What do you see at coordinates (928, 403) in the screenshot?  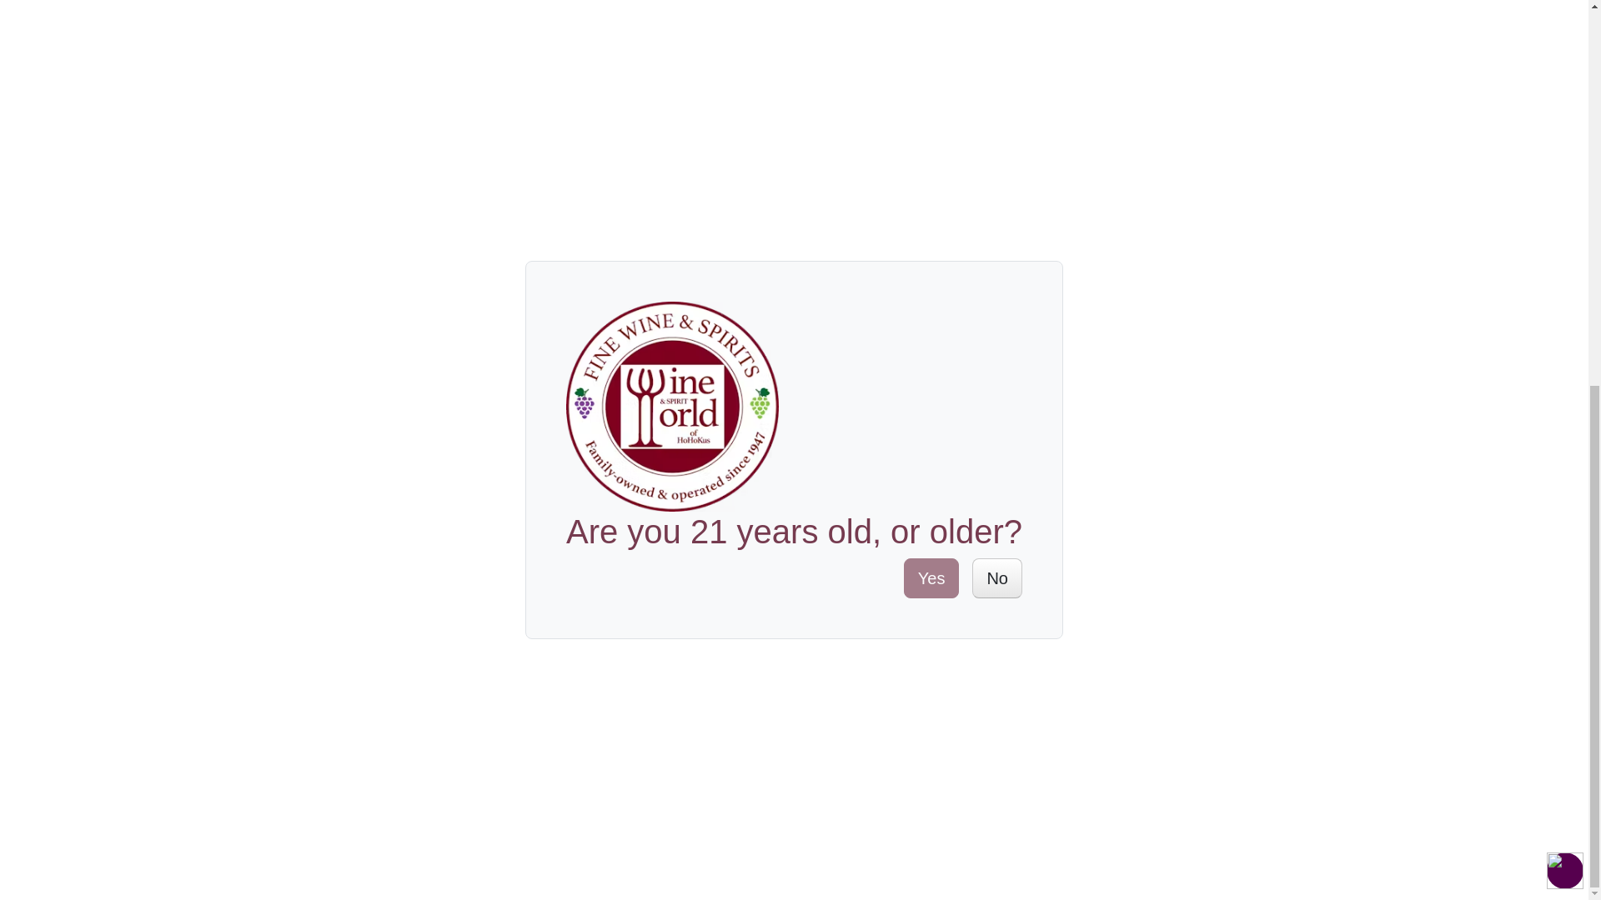 I see `Buy` at bounding box center [928, 403].